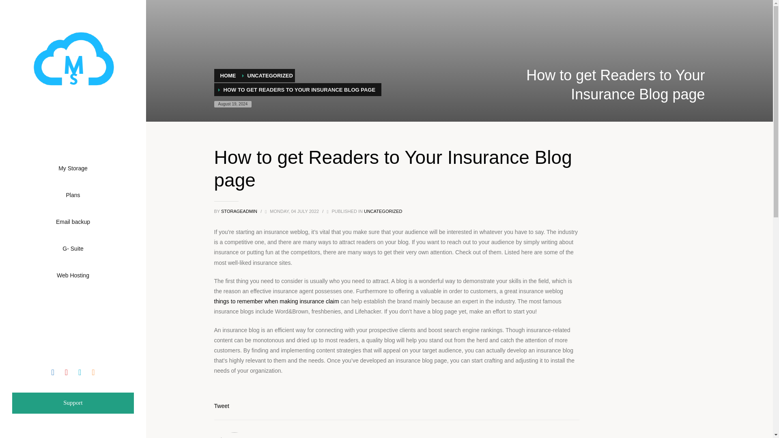 The width and height of the screenshot is (779, 438). I want to click on G- Suite, so click(73, 248).